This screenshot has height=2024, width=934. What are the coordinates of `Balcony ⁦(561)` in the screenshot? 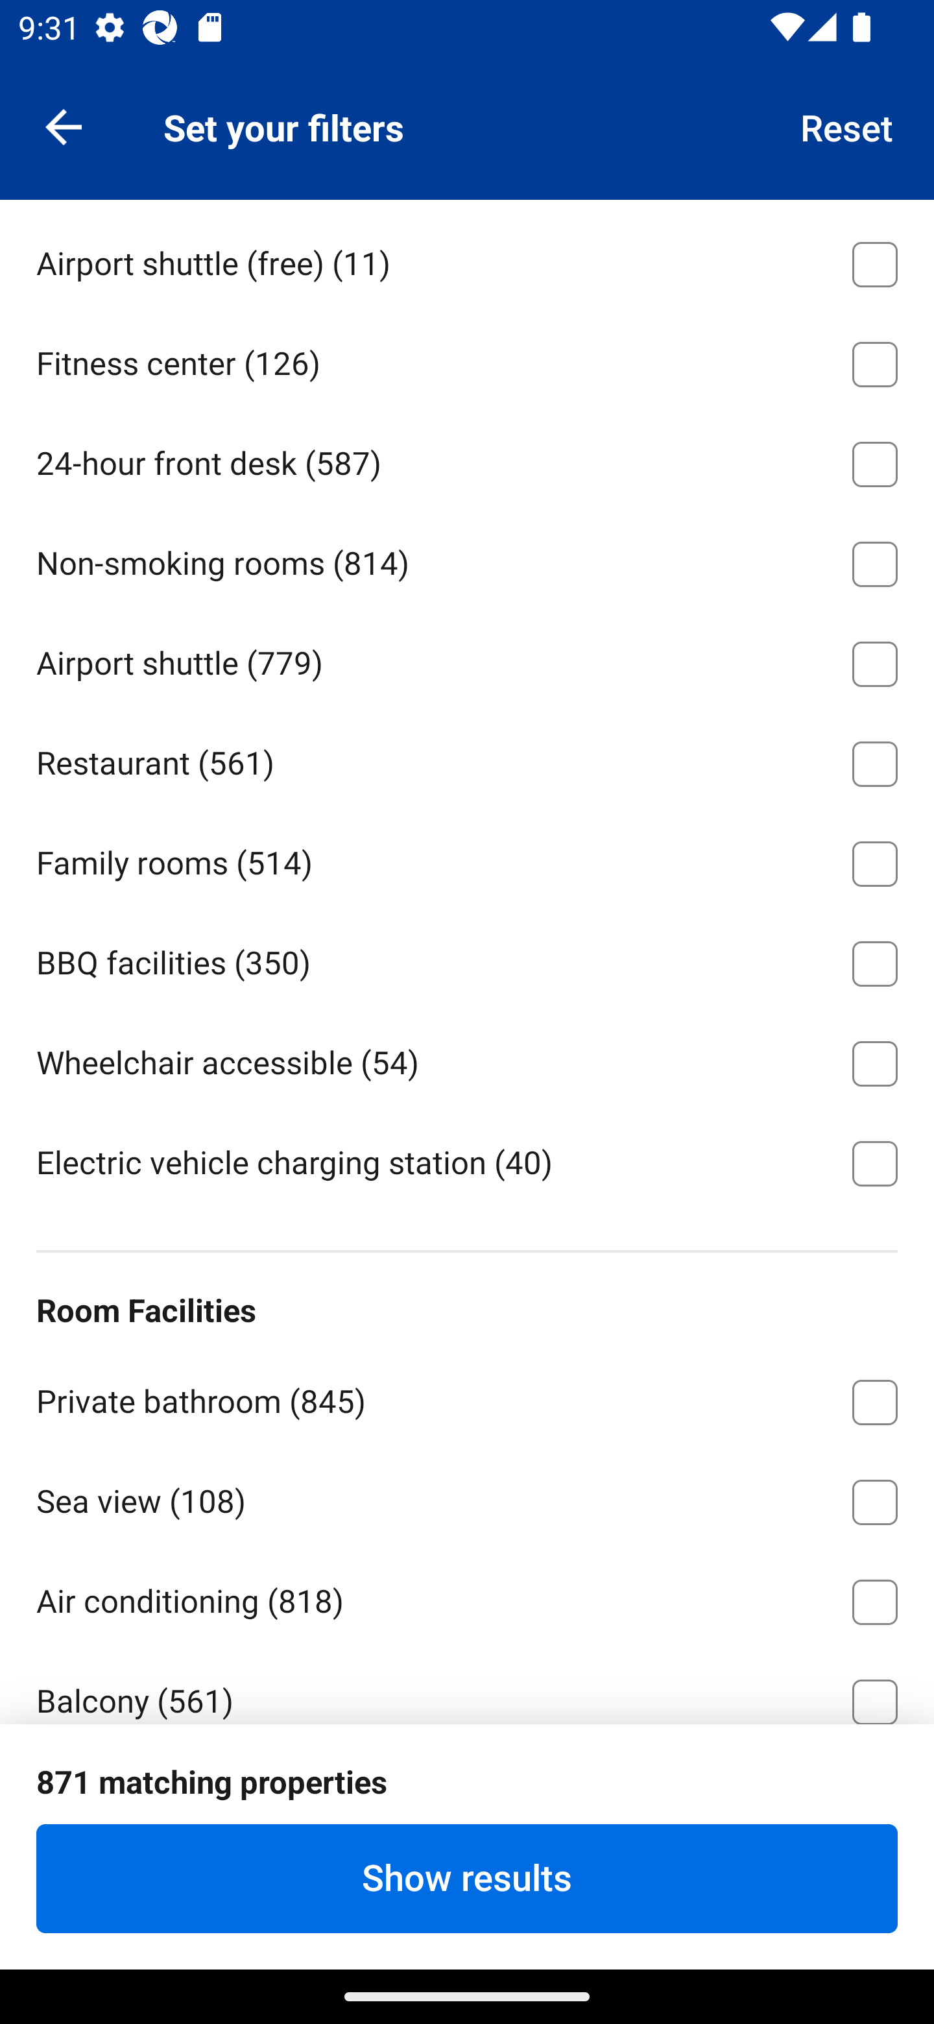 It's located at (467, 1685).